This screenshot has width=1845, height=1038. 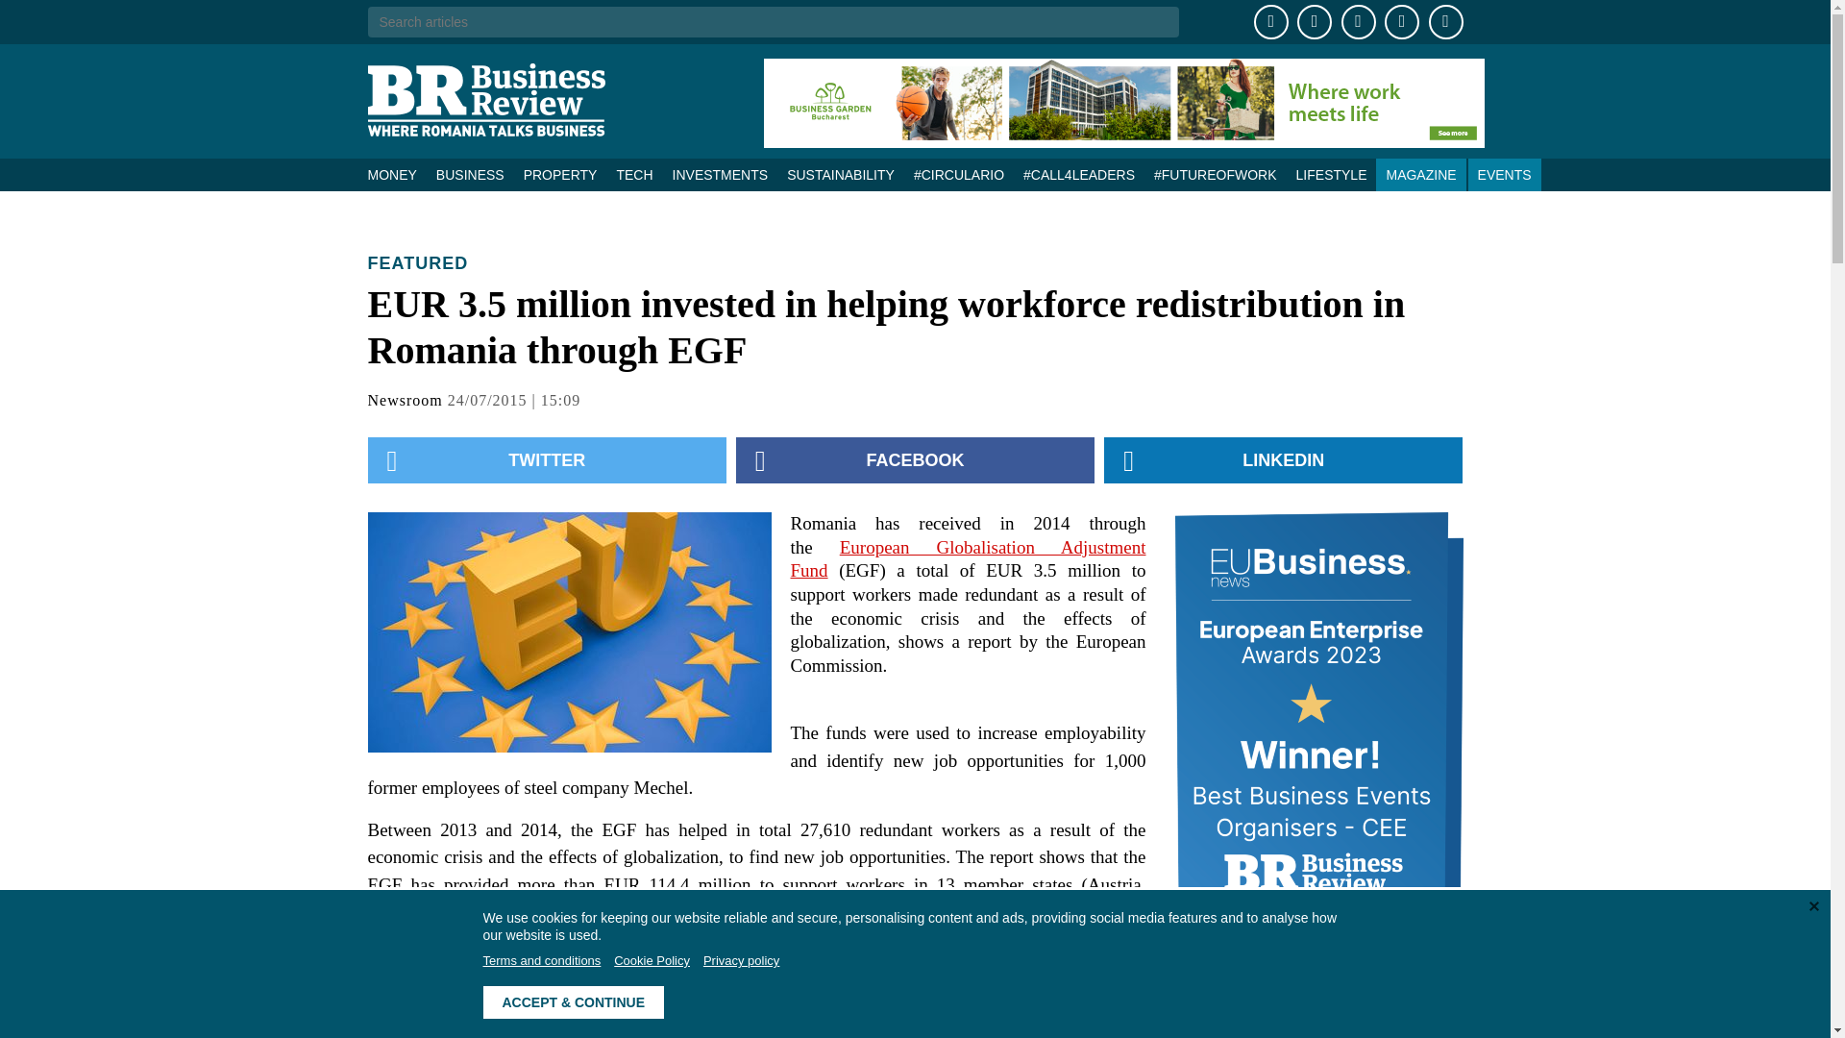 What do you see at coordinates (1283, 459) in the screenshot?
I see `LINKEDIN` at bounding box center [1283, 459].